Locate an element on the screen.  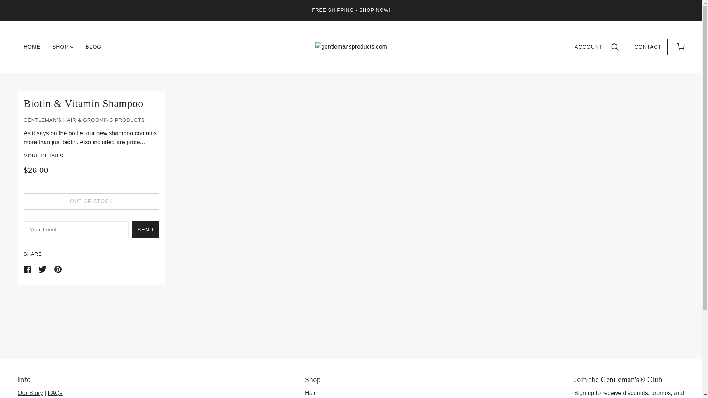
Hair is located at coordinates (310, 393).